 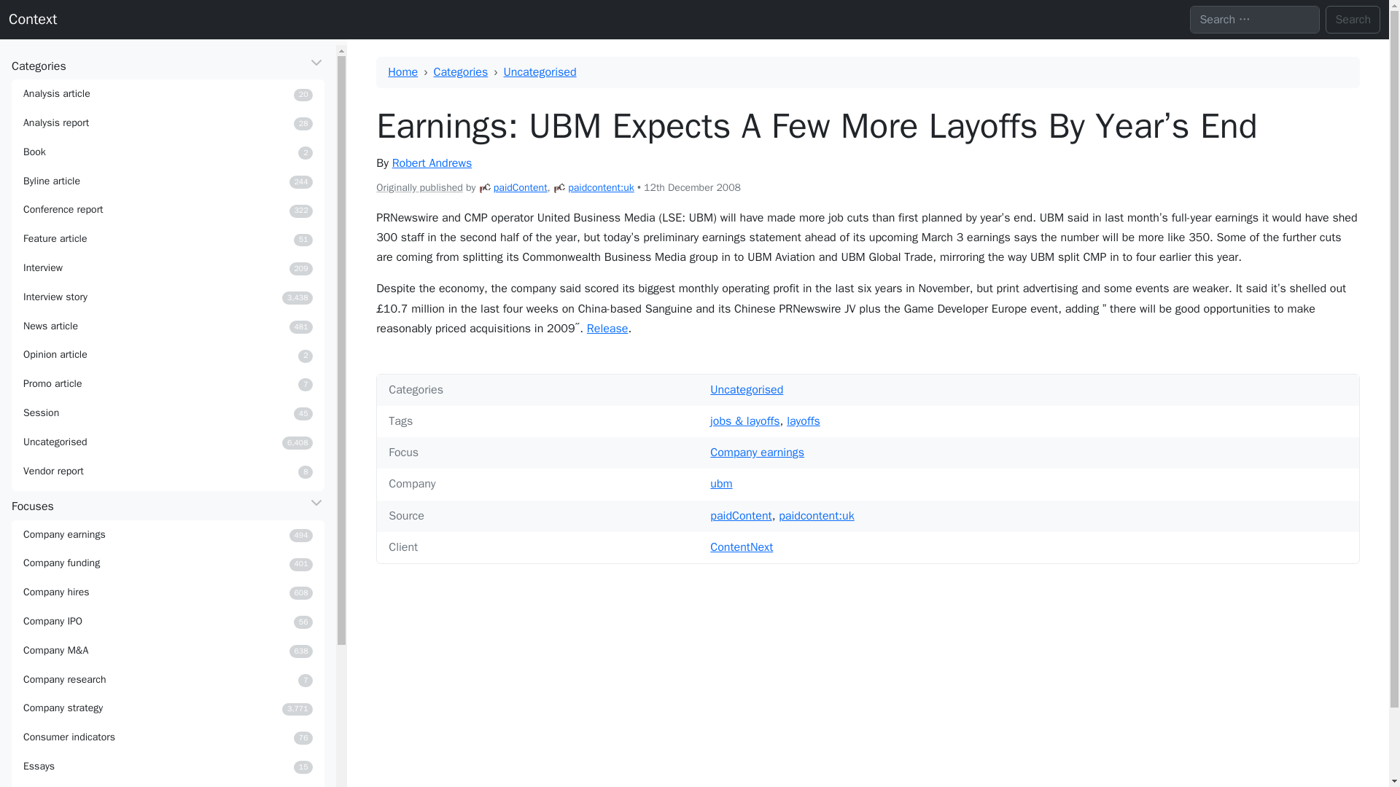 I want to click on Categories, so click(x=168, y=94).